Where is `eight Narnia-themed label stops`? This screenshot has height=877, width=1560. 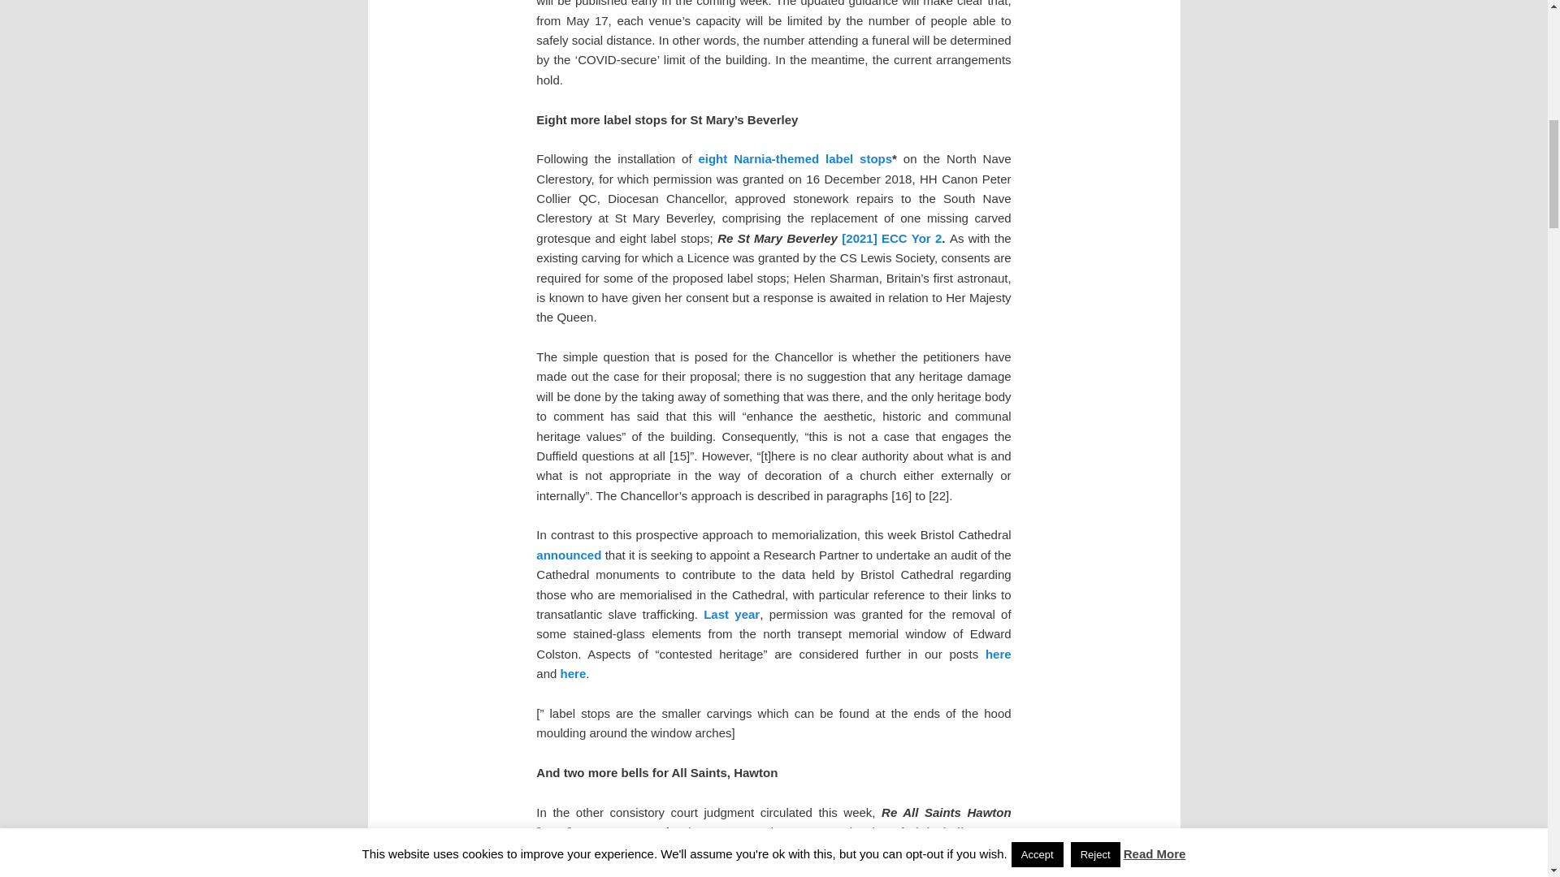 eight Narnia-themed label stops is located at coordinates (795, 158).